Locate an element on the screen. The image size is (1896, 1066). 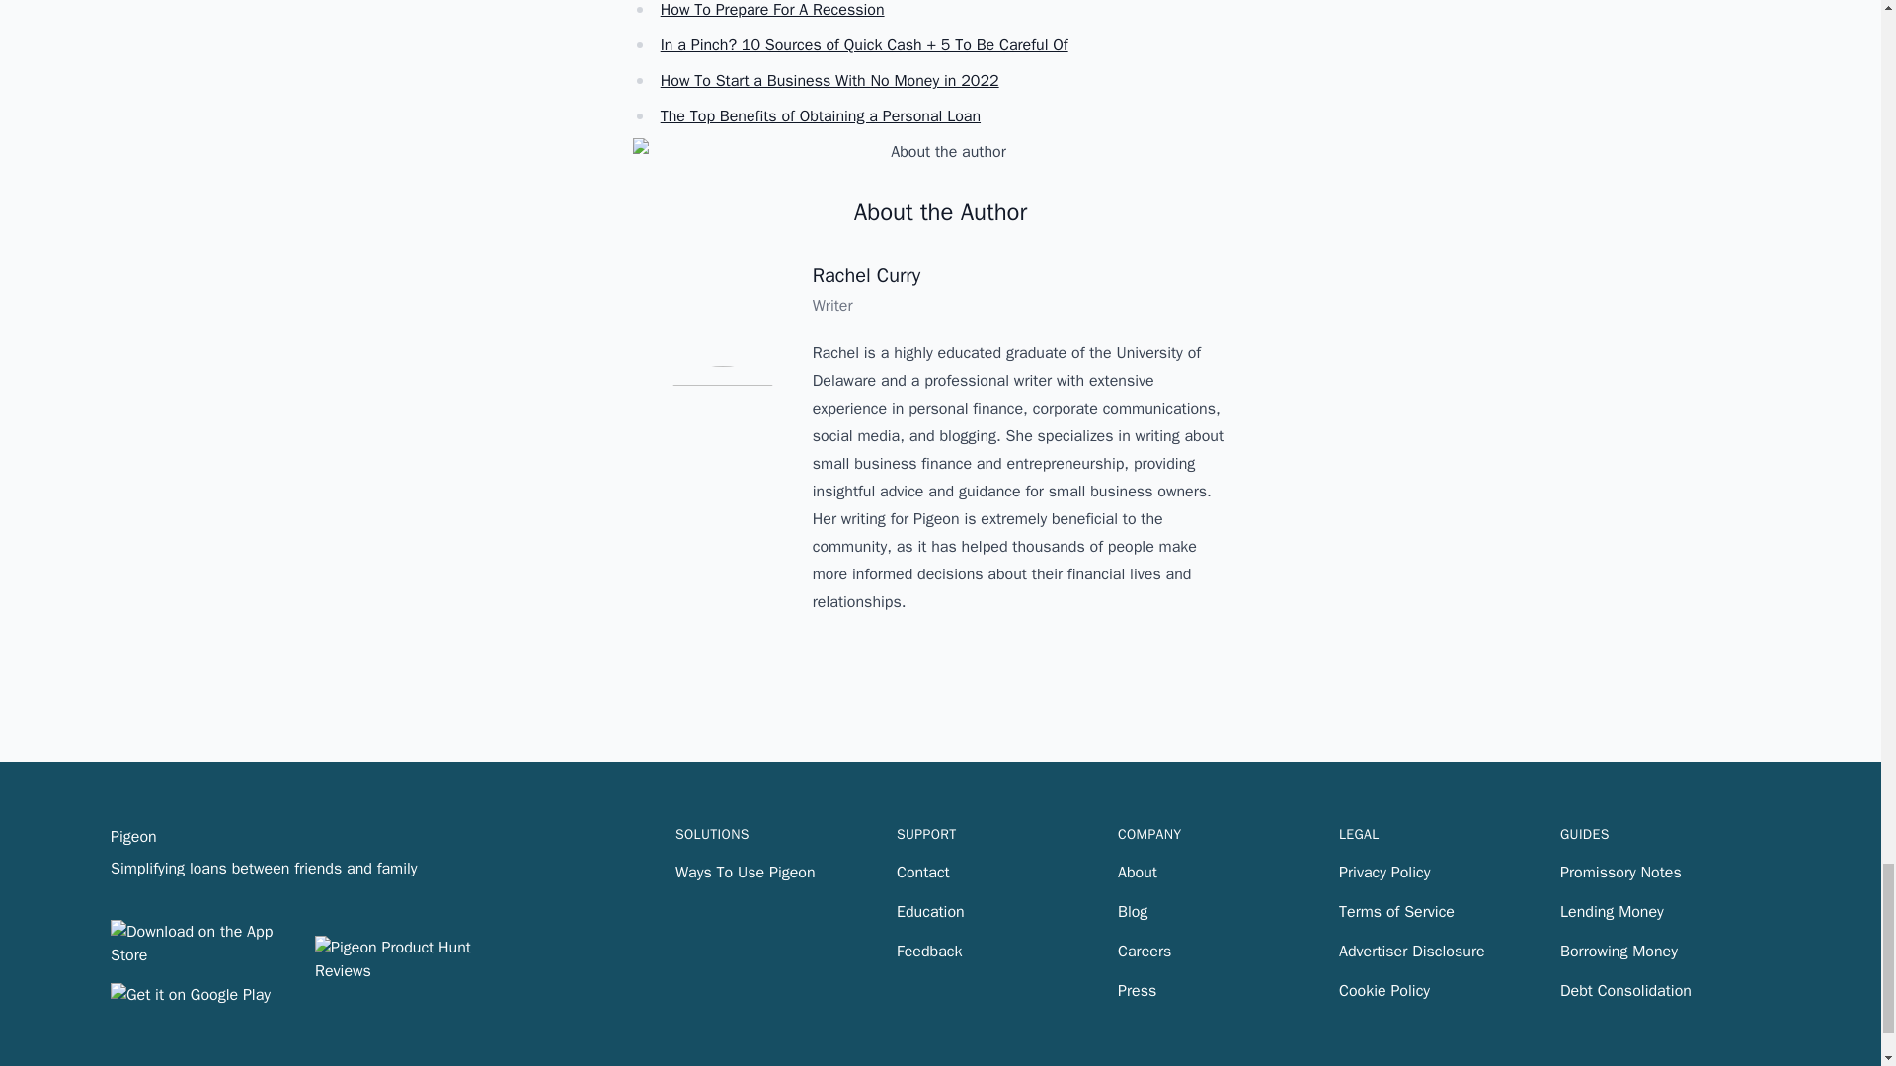
How To Prepare For A Recession is located at coordinates (772, 10).